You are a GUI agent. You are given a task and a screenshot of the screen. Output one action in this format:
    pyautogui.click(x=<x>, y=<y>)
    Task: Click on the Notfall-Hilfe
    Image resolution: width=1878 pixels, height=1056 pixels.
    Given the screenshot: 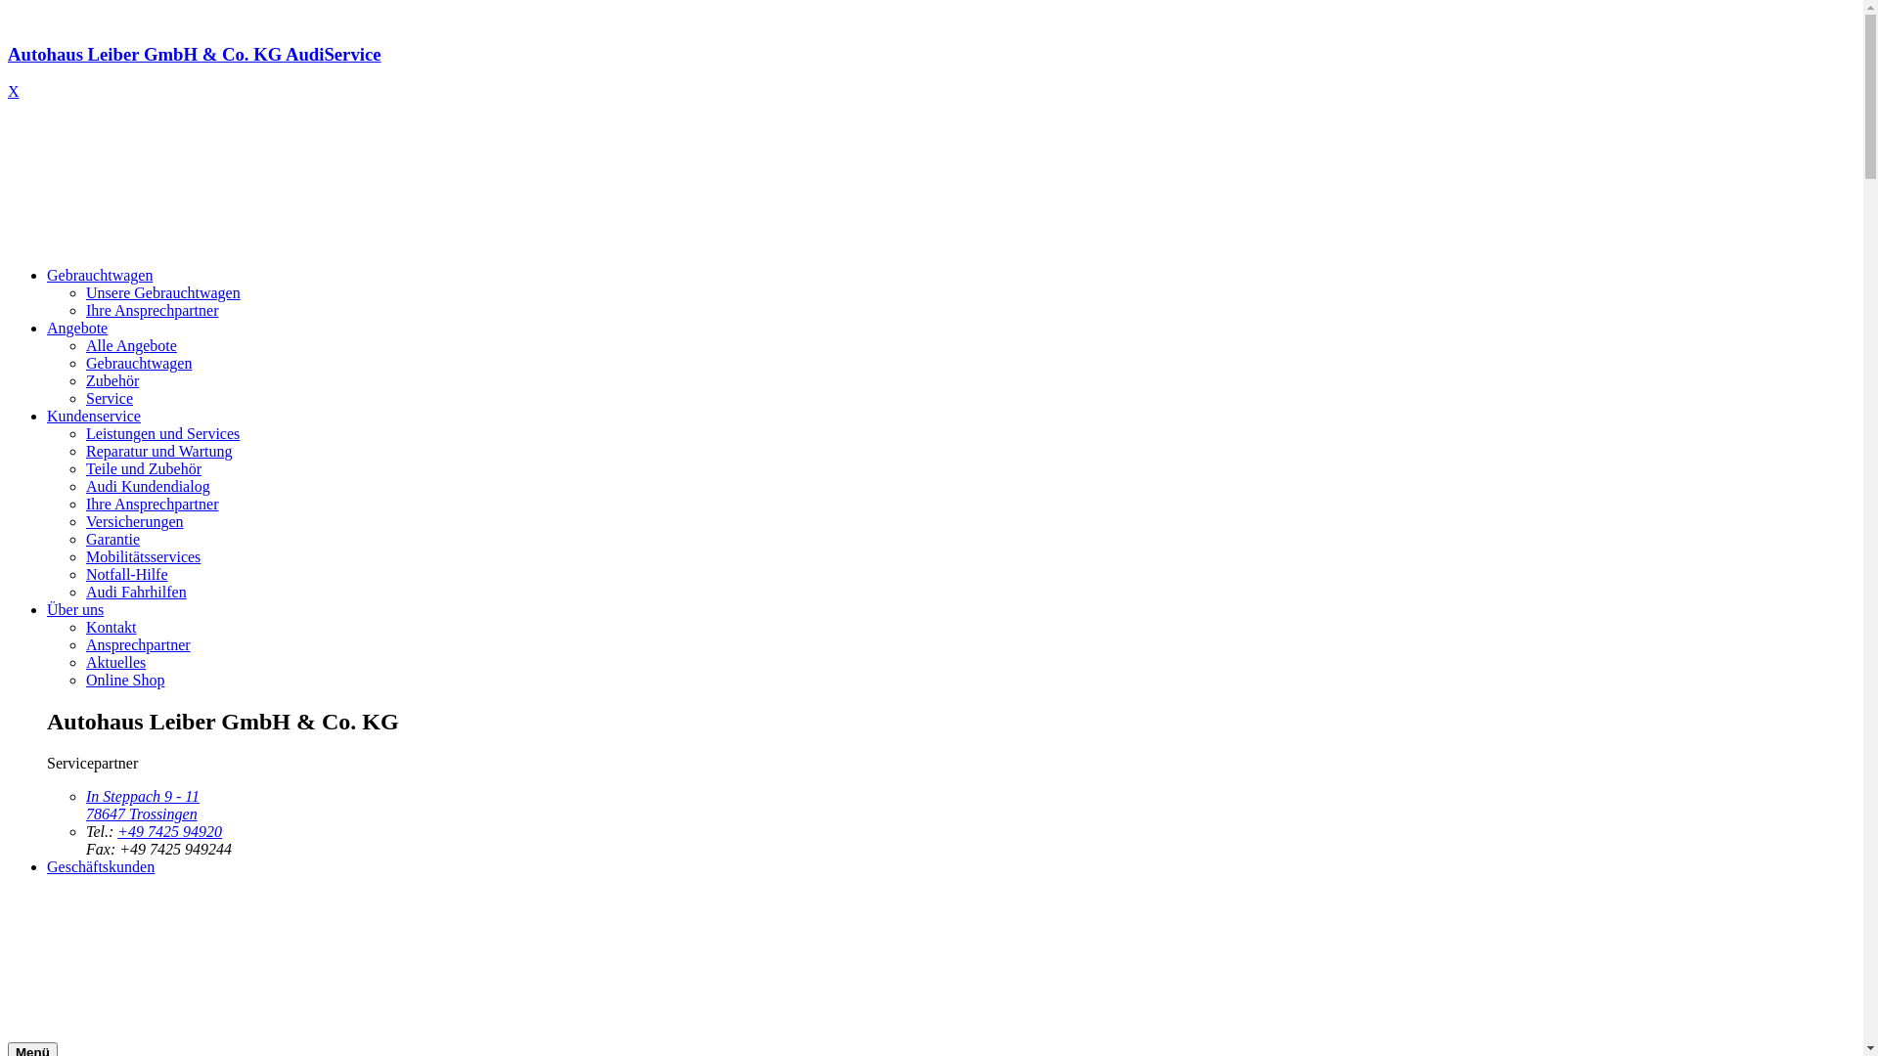 What is the action you would take?
    pyautogui.click(x=127, y=575)
    